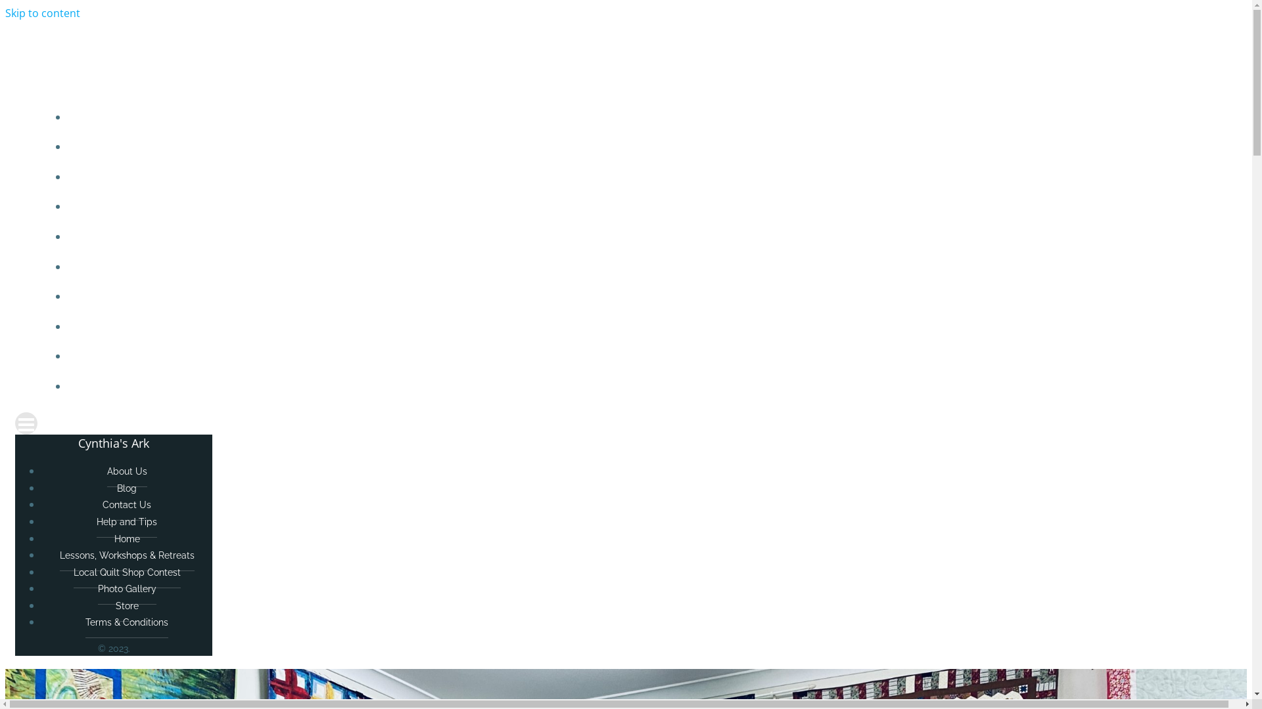 The image size is (1262, 709). Describe the element at coordinates (652, 177) in the screenshot. I see `CONTACT US` at that location.